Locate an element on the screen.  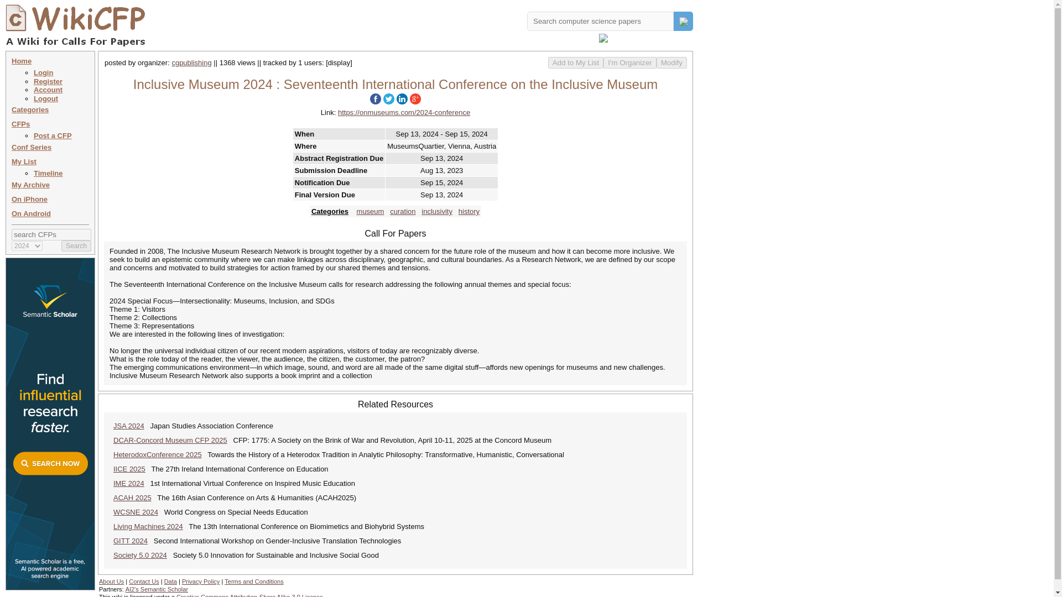
Search is located at coordinates (76, 245).